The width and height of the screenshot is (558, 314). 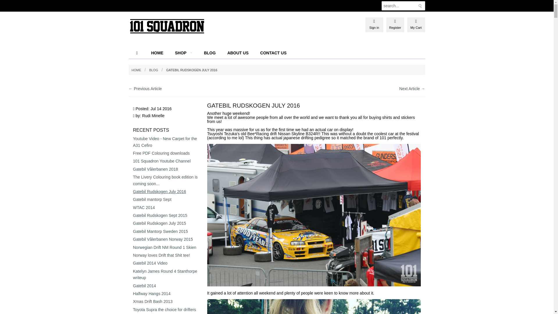 What do you see at coordinates (395, 22) in the screenshot?
I see `Register` at bounding box center [395, 22].